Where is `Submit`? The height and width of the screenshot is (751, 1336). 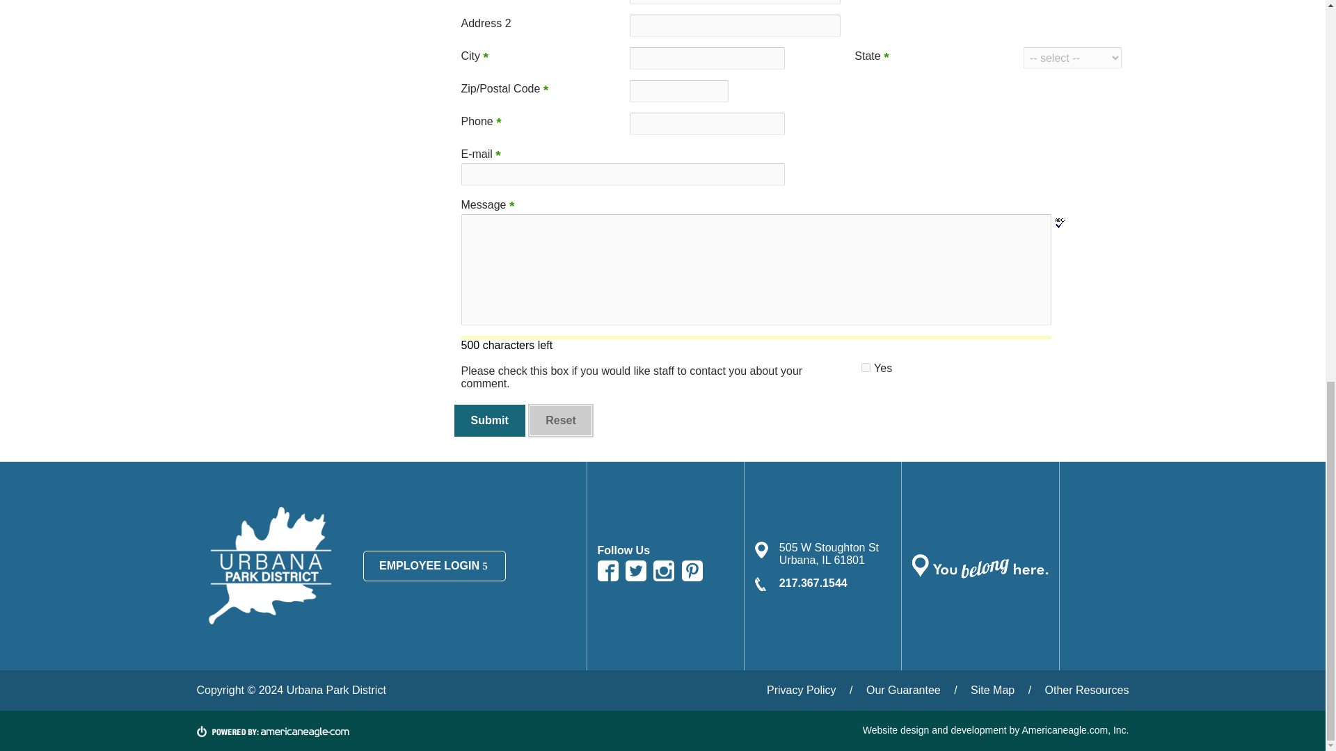 Submit is located at coordinates (489, 421).